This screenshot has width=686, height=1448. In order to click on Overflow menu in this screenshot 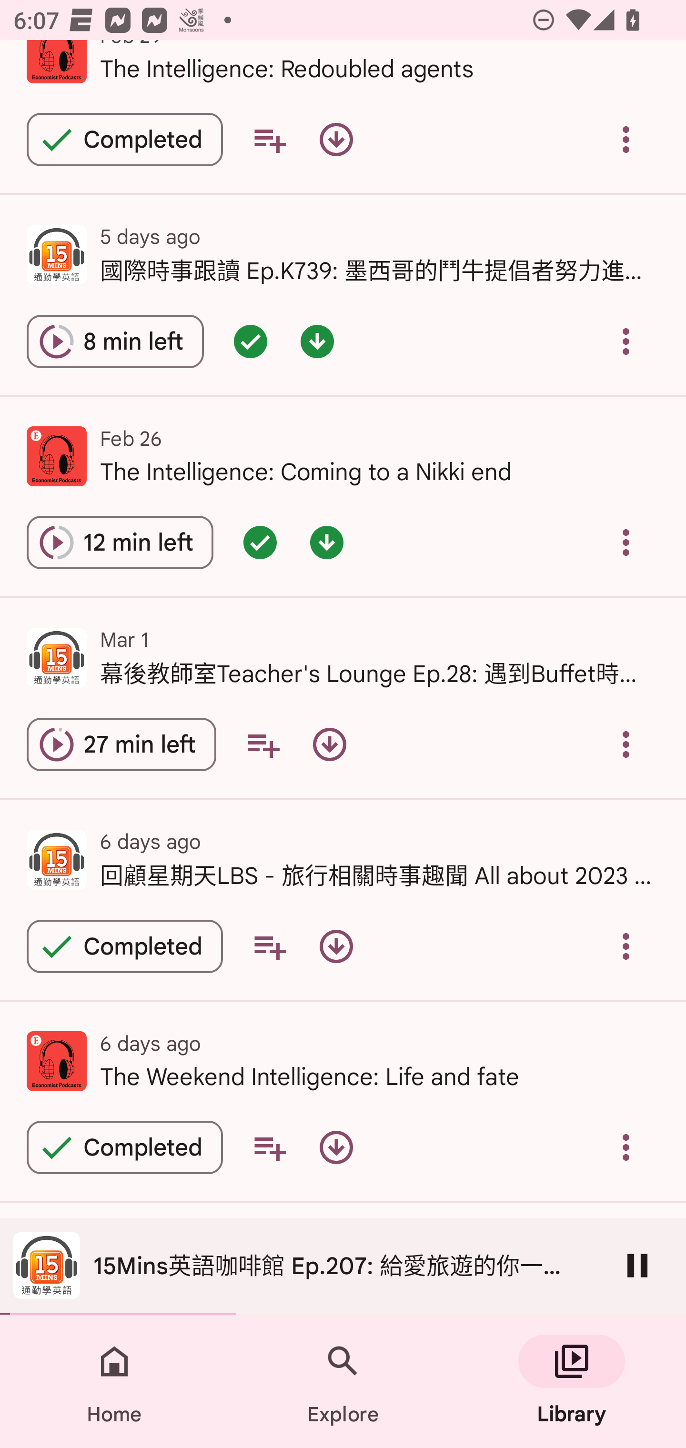, I will do `click(626, 341)`.